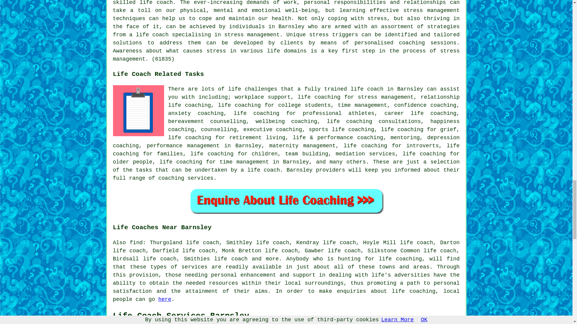 The height and width of the screenshot is (324, 577). I want to click on Life Coaching Tasks Barnsley, so click(138, 110).